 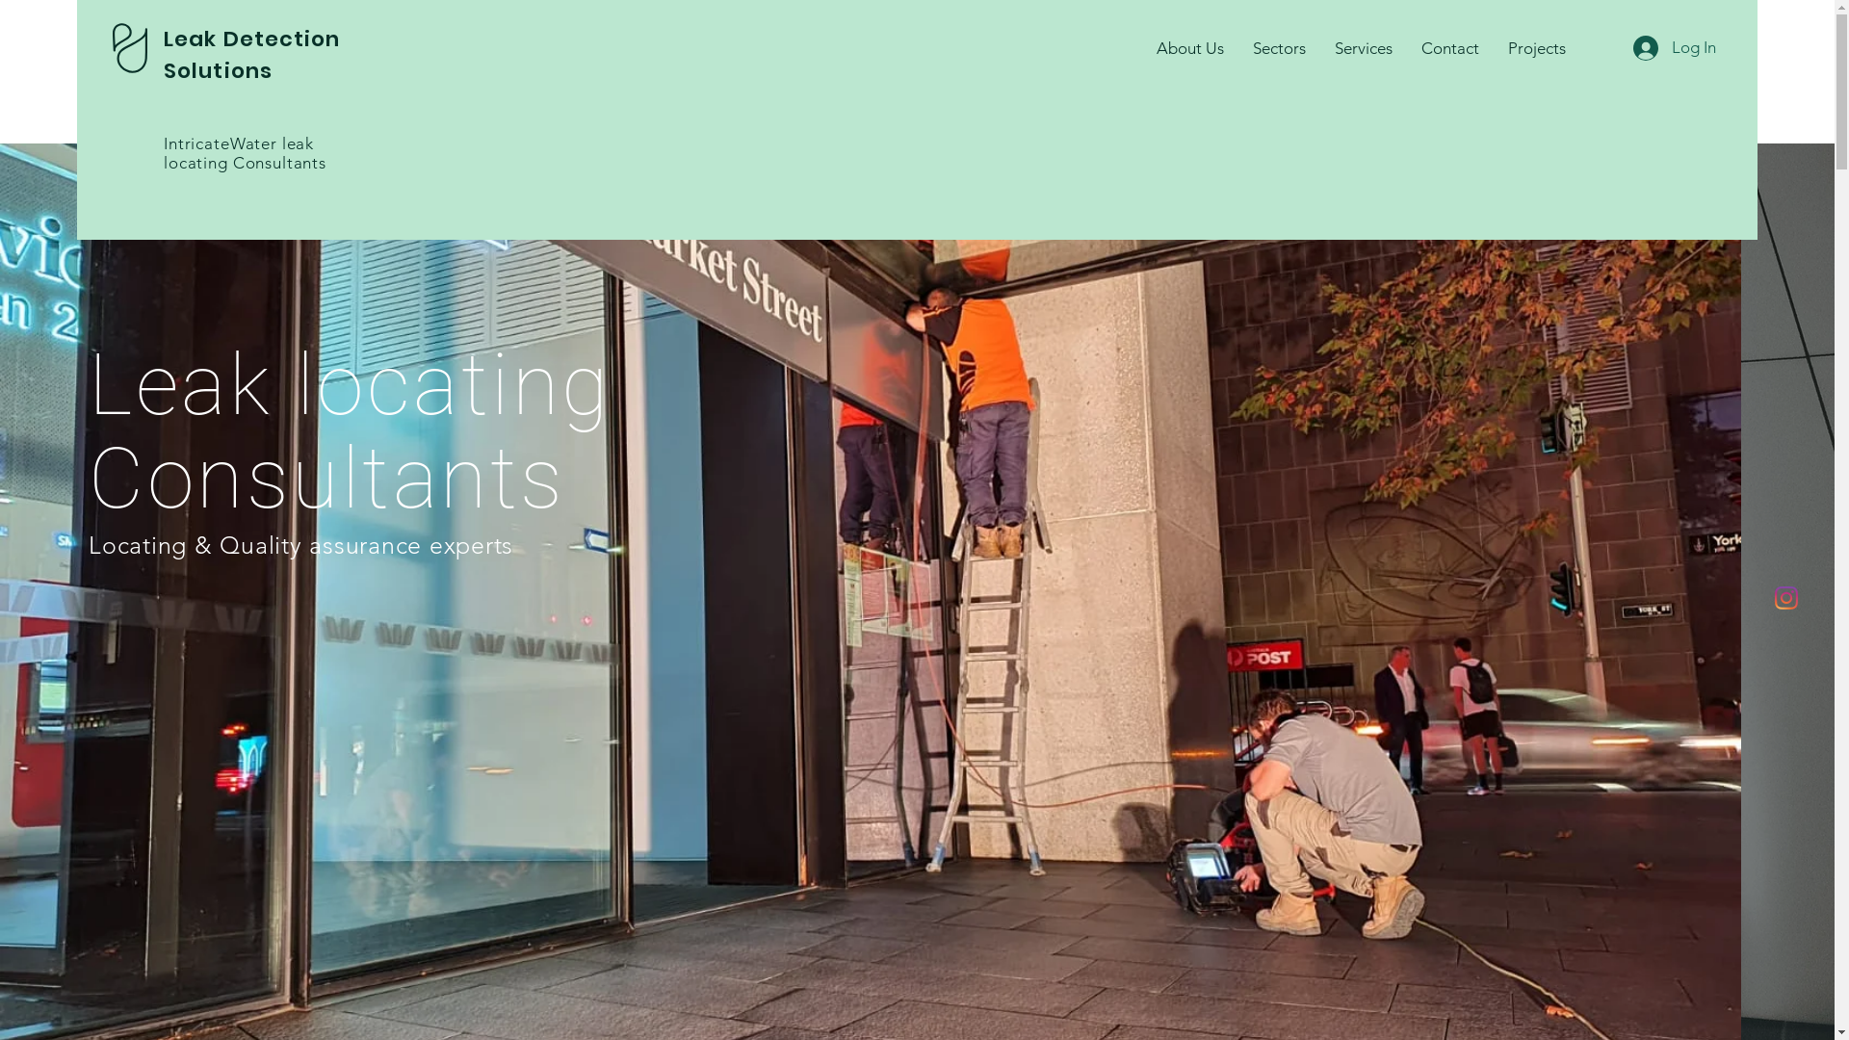 What do you see at coordinates (245, 153) in the screenshot?
I see `IntricateWater leak locating Consultants` at bounding box center [245, 153].